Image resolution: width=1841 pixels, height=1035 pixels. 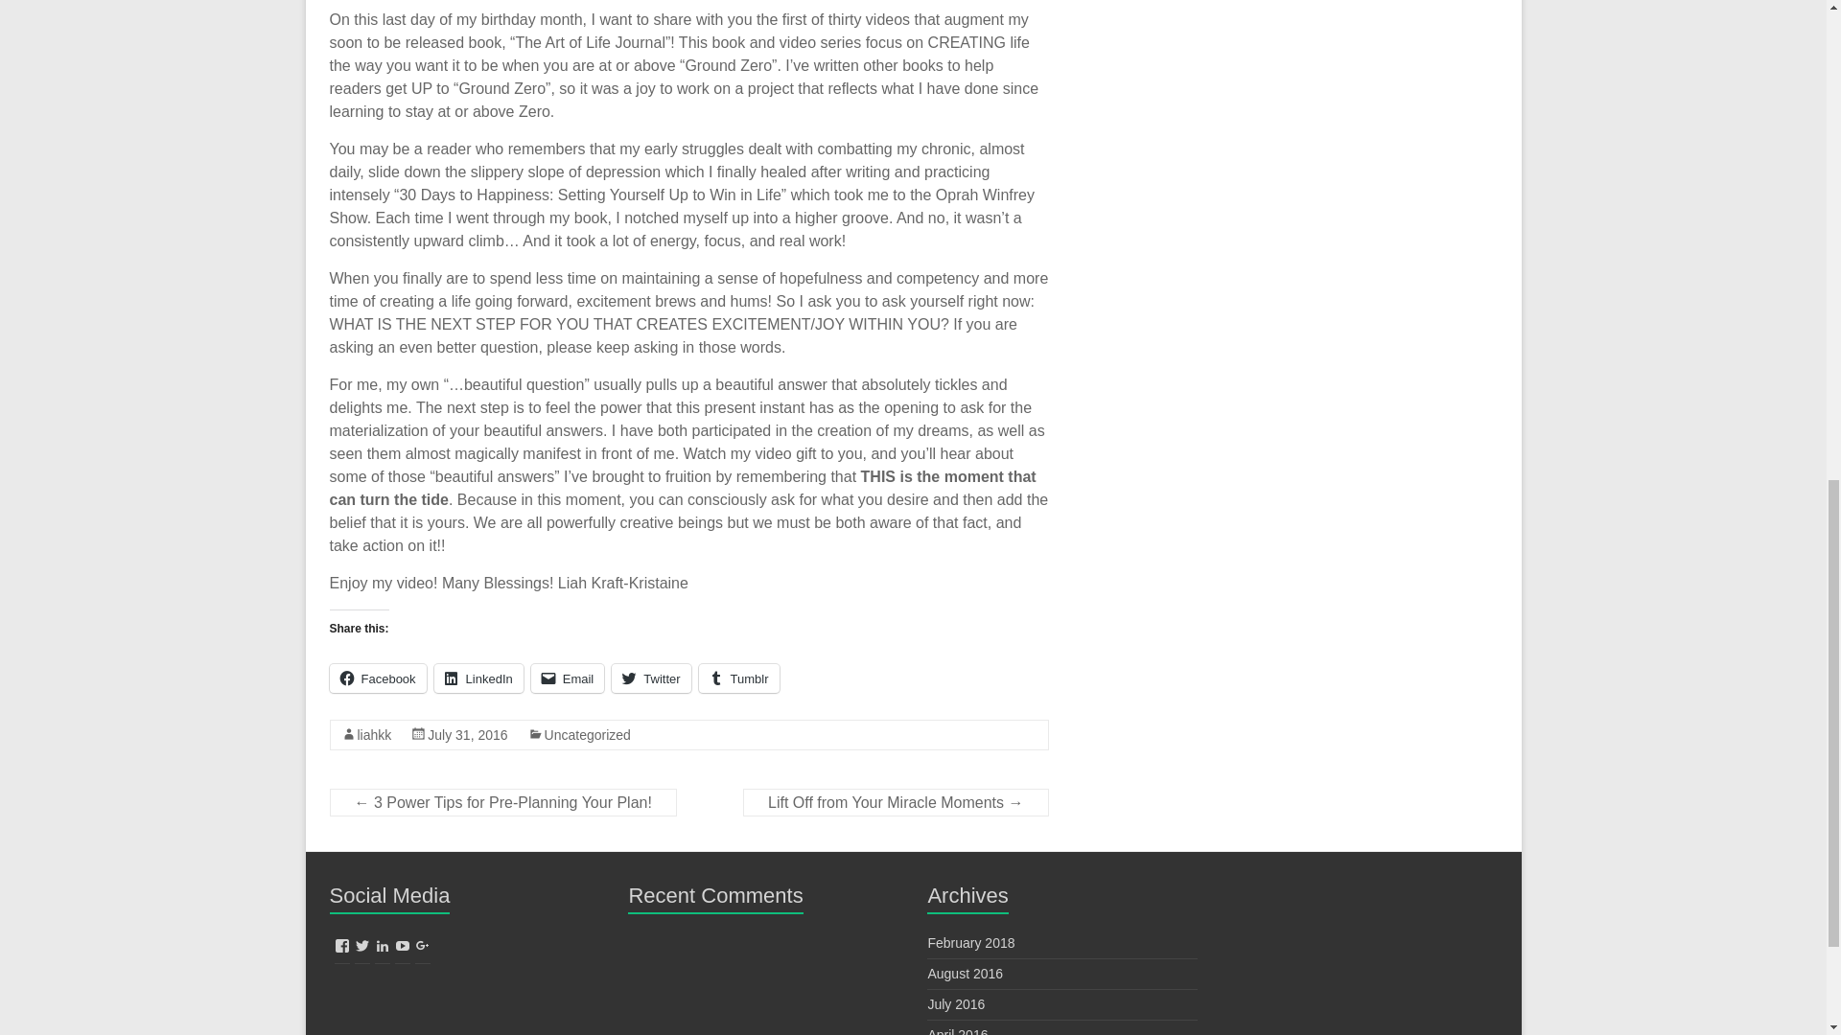 What do you see at coordinates (378, 678) in the screenshot?
I see `Facebook` at bounding box center [378, 678].